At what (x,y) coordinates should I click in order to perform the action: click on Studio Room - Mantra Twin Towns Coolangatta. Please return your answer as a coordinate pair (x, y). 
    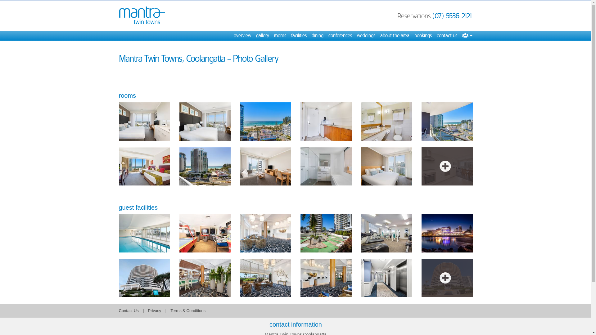
    Looking at the image, I should click on (144, 122).